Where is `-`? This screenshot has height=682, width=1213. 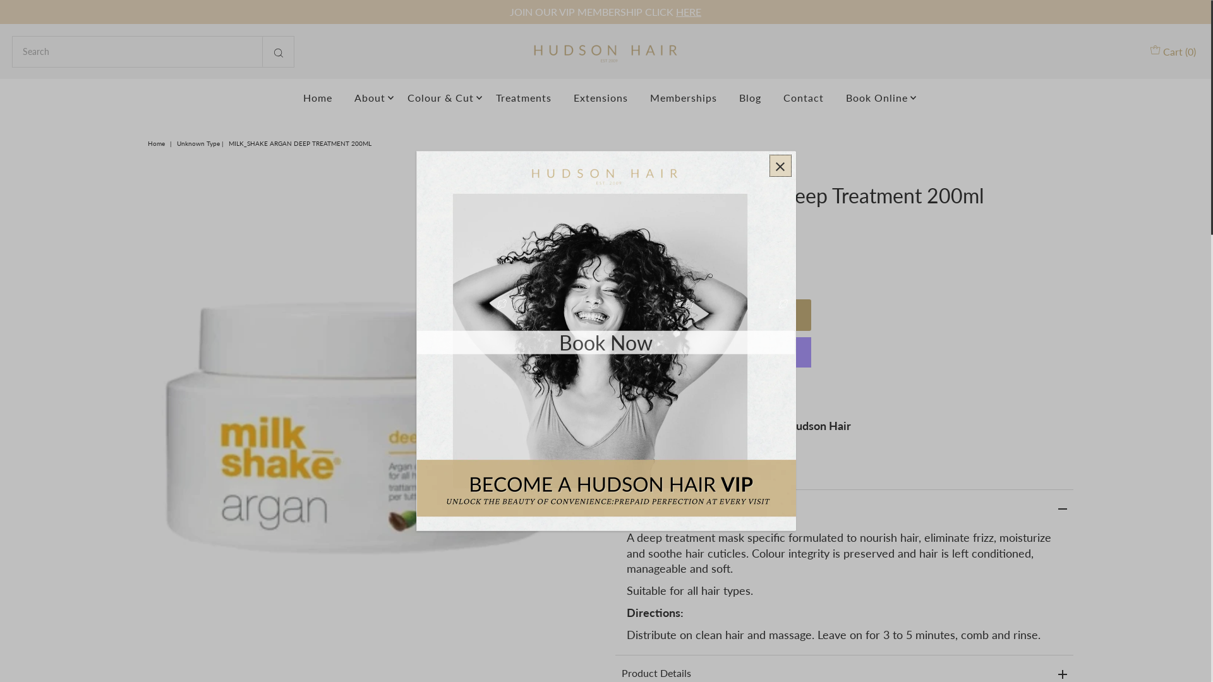
- is located at coordinates (628, 273).